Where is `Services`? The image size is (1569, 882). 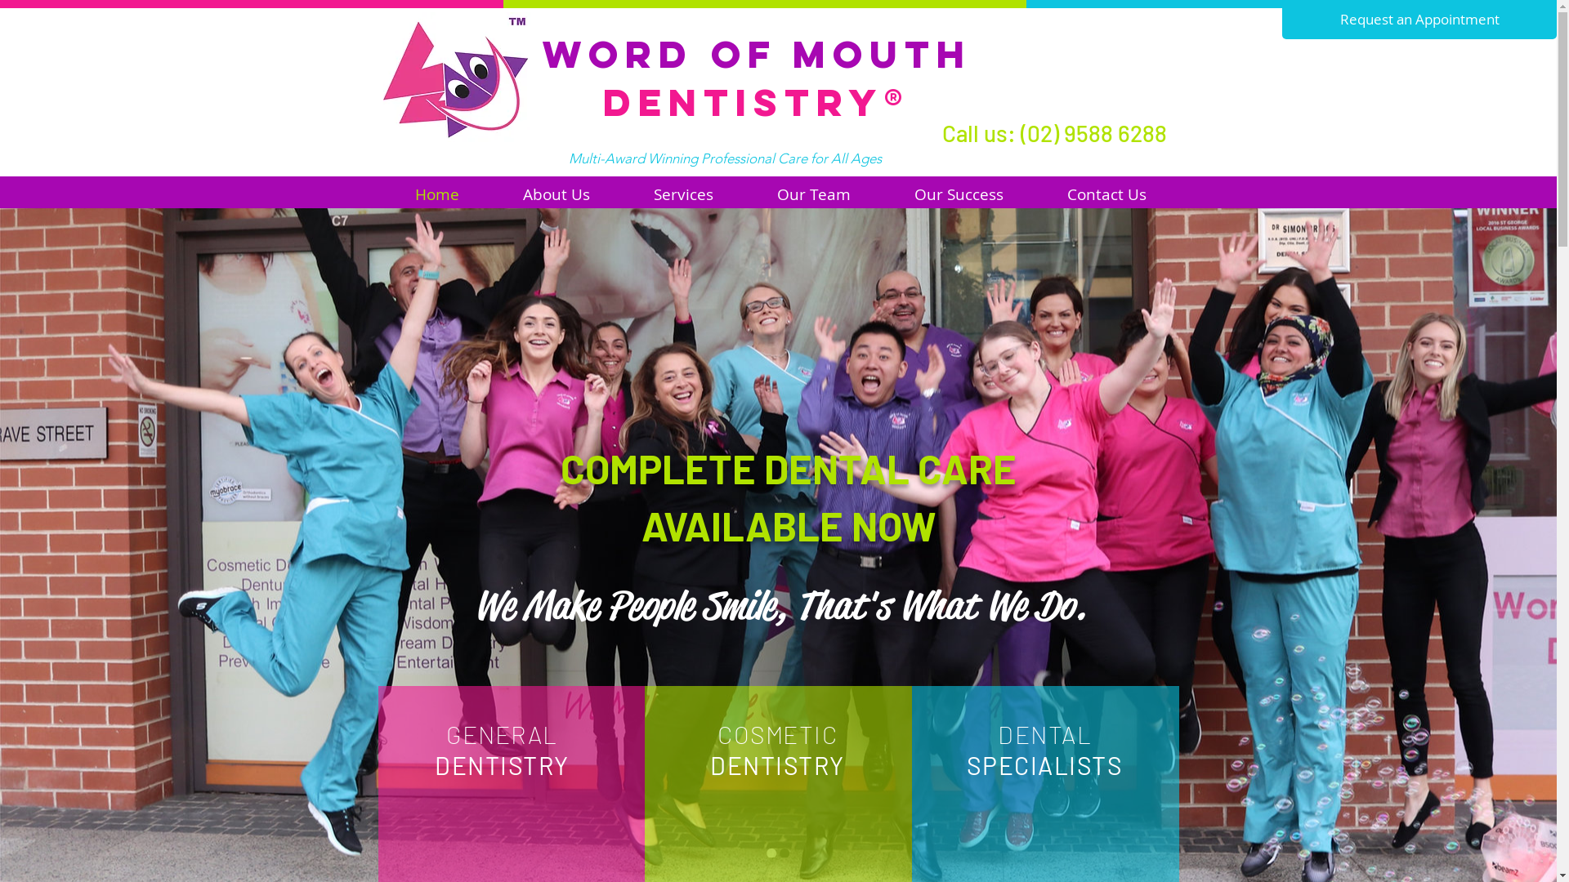 Services is located at coordinates (683, 194).